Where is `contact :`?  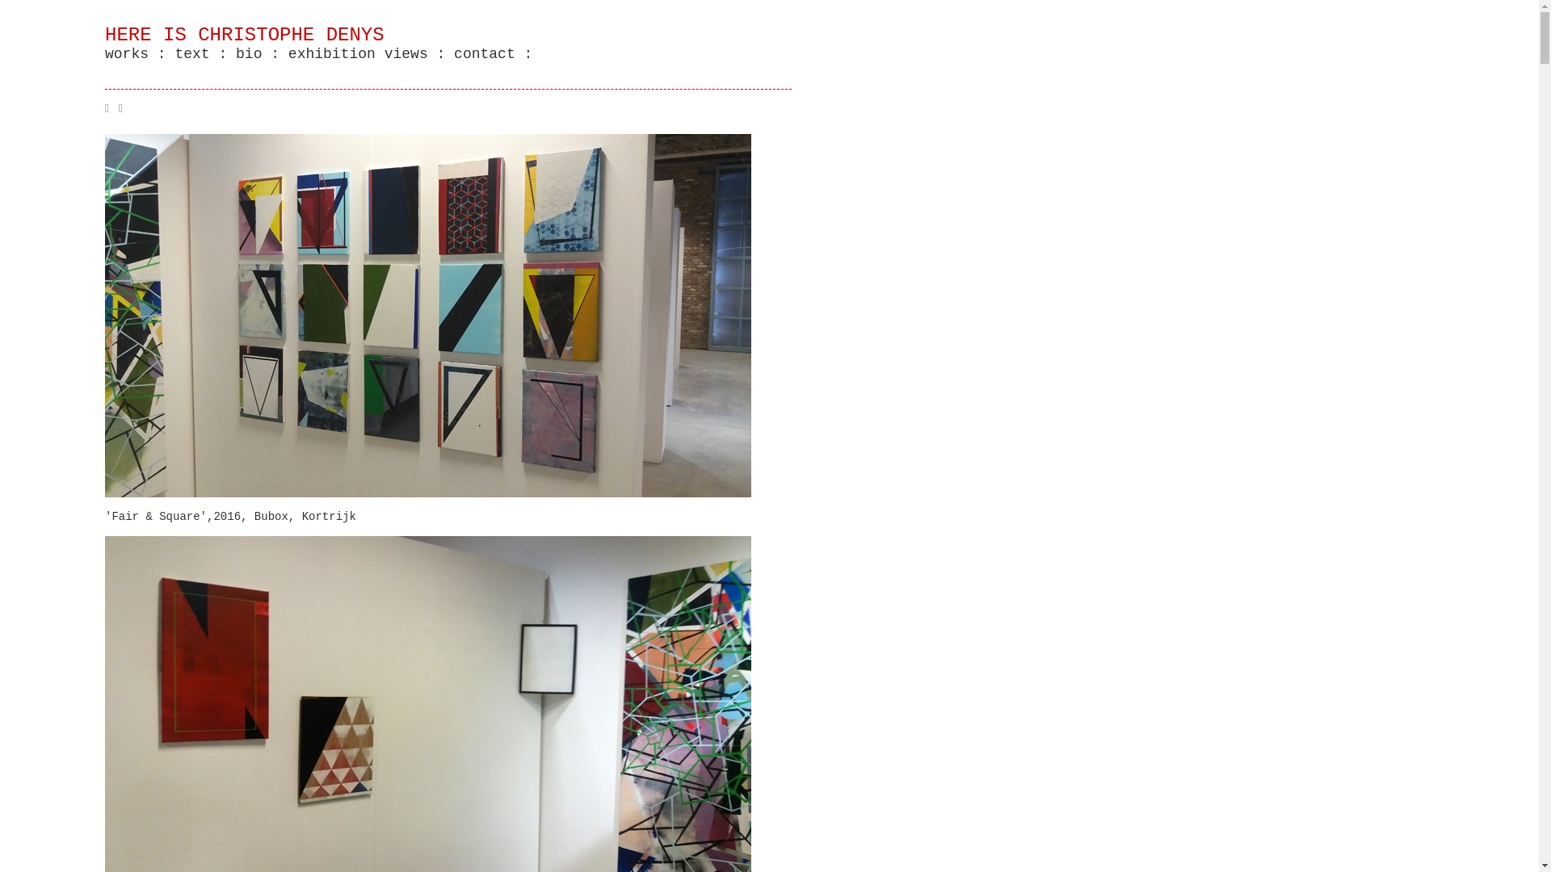 contact : is located at coordinates (489, 54).